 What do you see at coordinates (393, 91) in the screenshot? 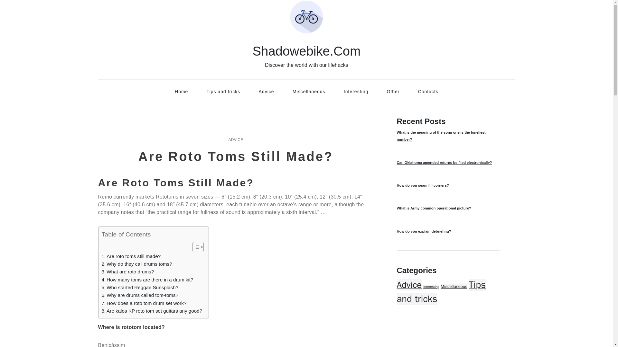
I see `Other` at bounding box center [393, 91].